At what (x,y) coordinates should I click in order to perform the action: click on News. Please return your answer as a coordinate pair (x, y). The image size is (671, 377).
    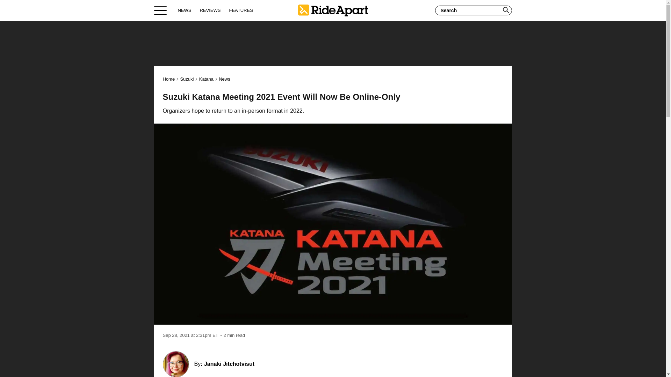
    Looking at the image, I should click on (224, 79).